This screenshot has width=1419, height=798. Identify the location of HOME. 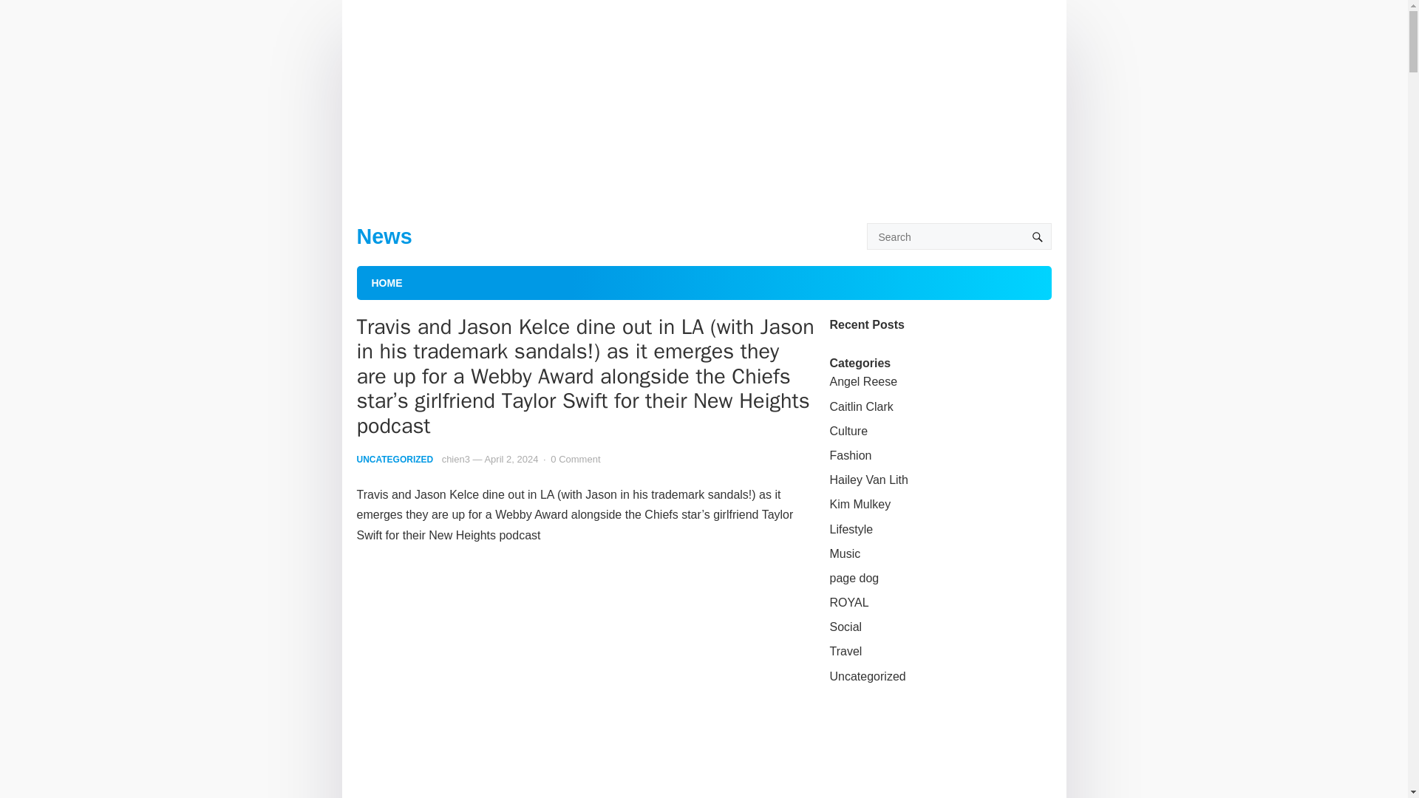
(386, 282).